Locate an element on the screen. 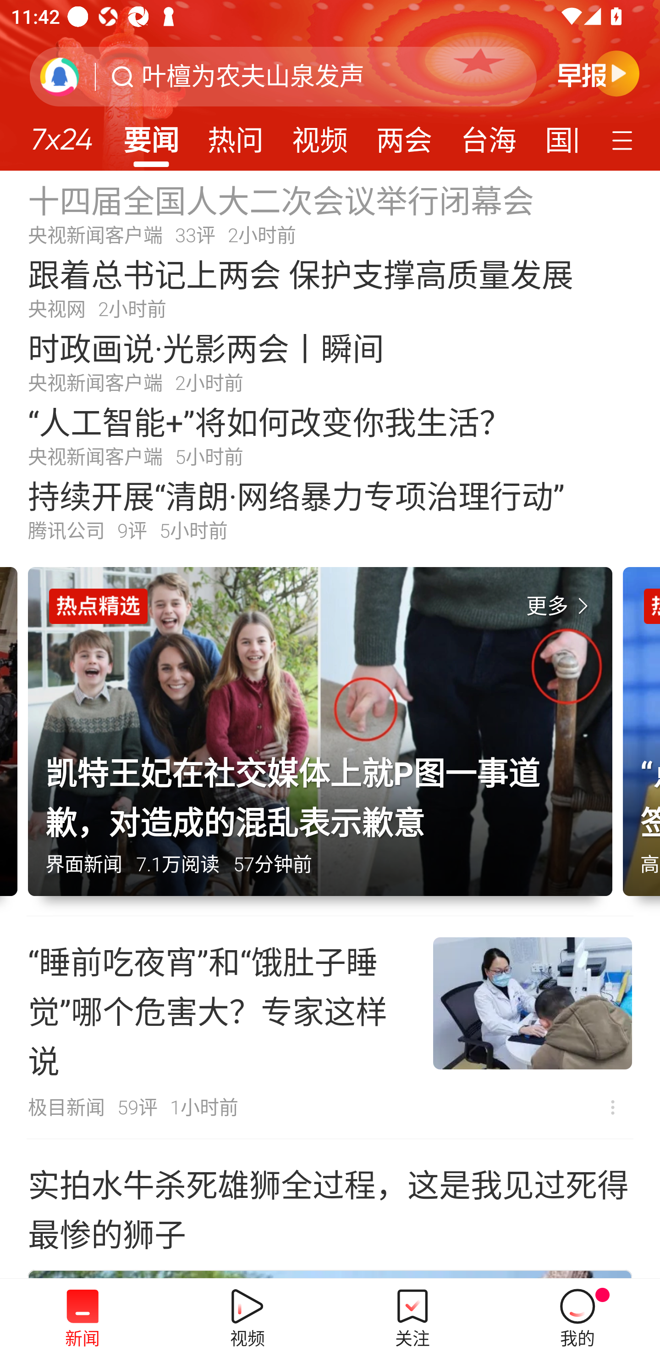  持续开展“清朗·网络暴力专项治理行动” 腾讯公司 9评 5小时前 is located at coordinates (330, 509).